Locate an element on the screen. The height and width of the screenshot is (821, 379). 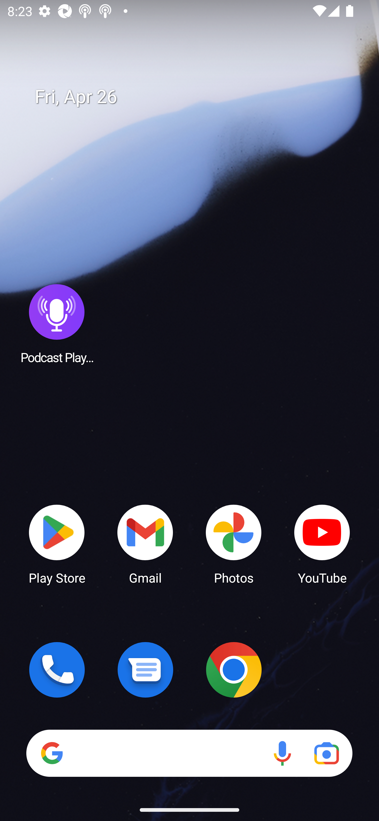
Gmail is located at coordinates (145, 544).